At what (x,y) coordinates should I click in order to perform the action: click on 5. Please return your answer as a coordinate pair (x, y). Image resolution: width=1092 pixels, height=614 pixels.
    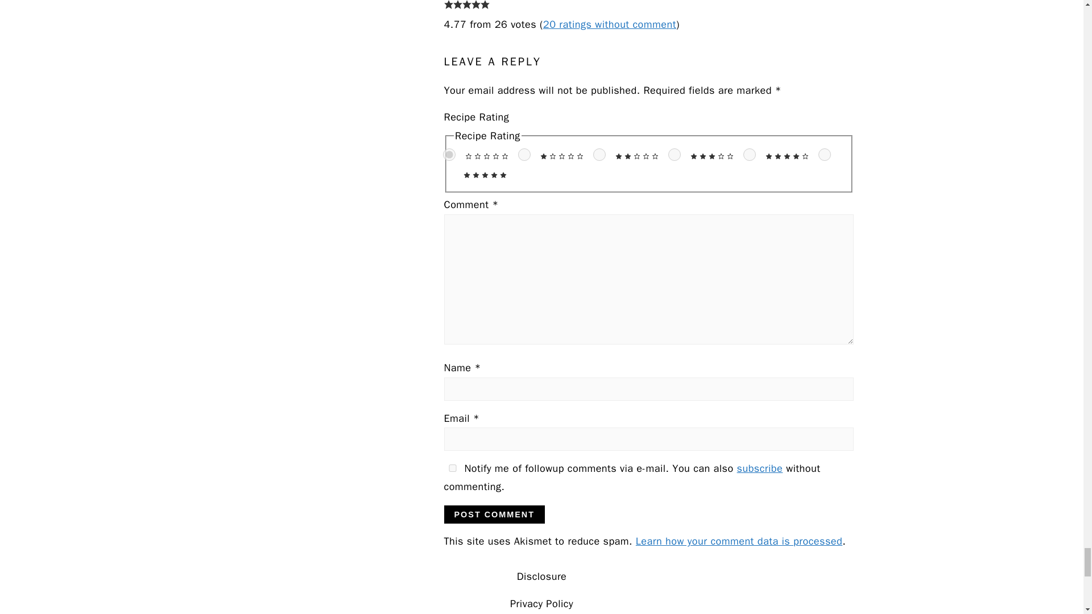
    Looking at the image, I should click on (825, 155).